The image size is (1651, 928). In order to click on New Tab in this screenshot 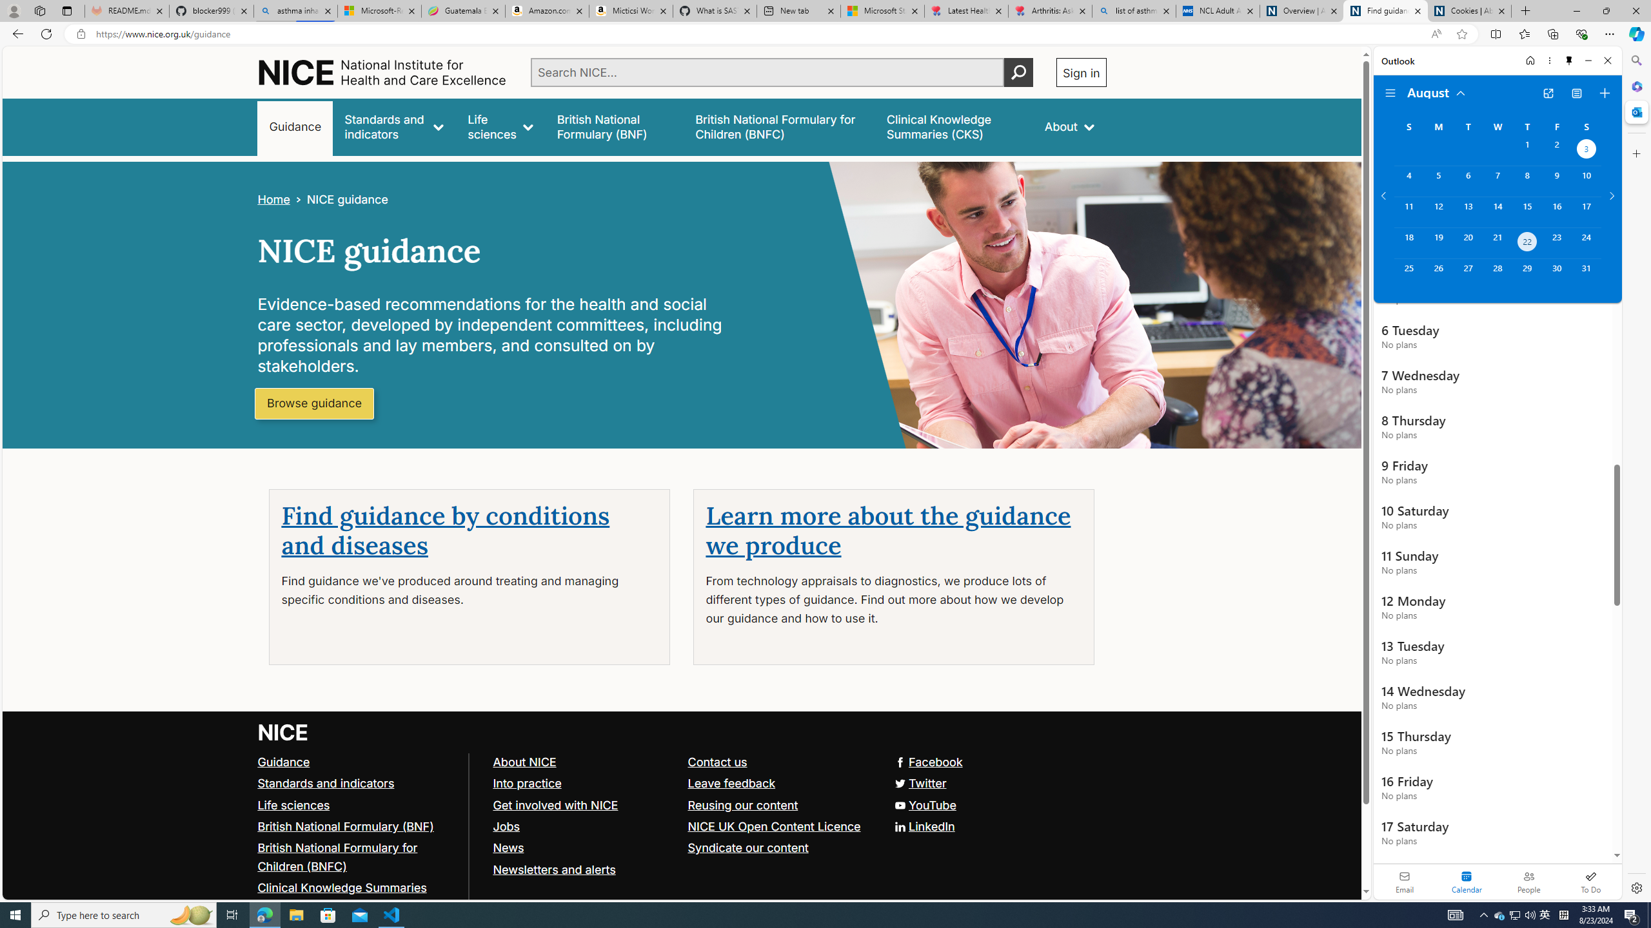, I will do `click(1526, 11)`.